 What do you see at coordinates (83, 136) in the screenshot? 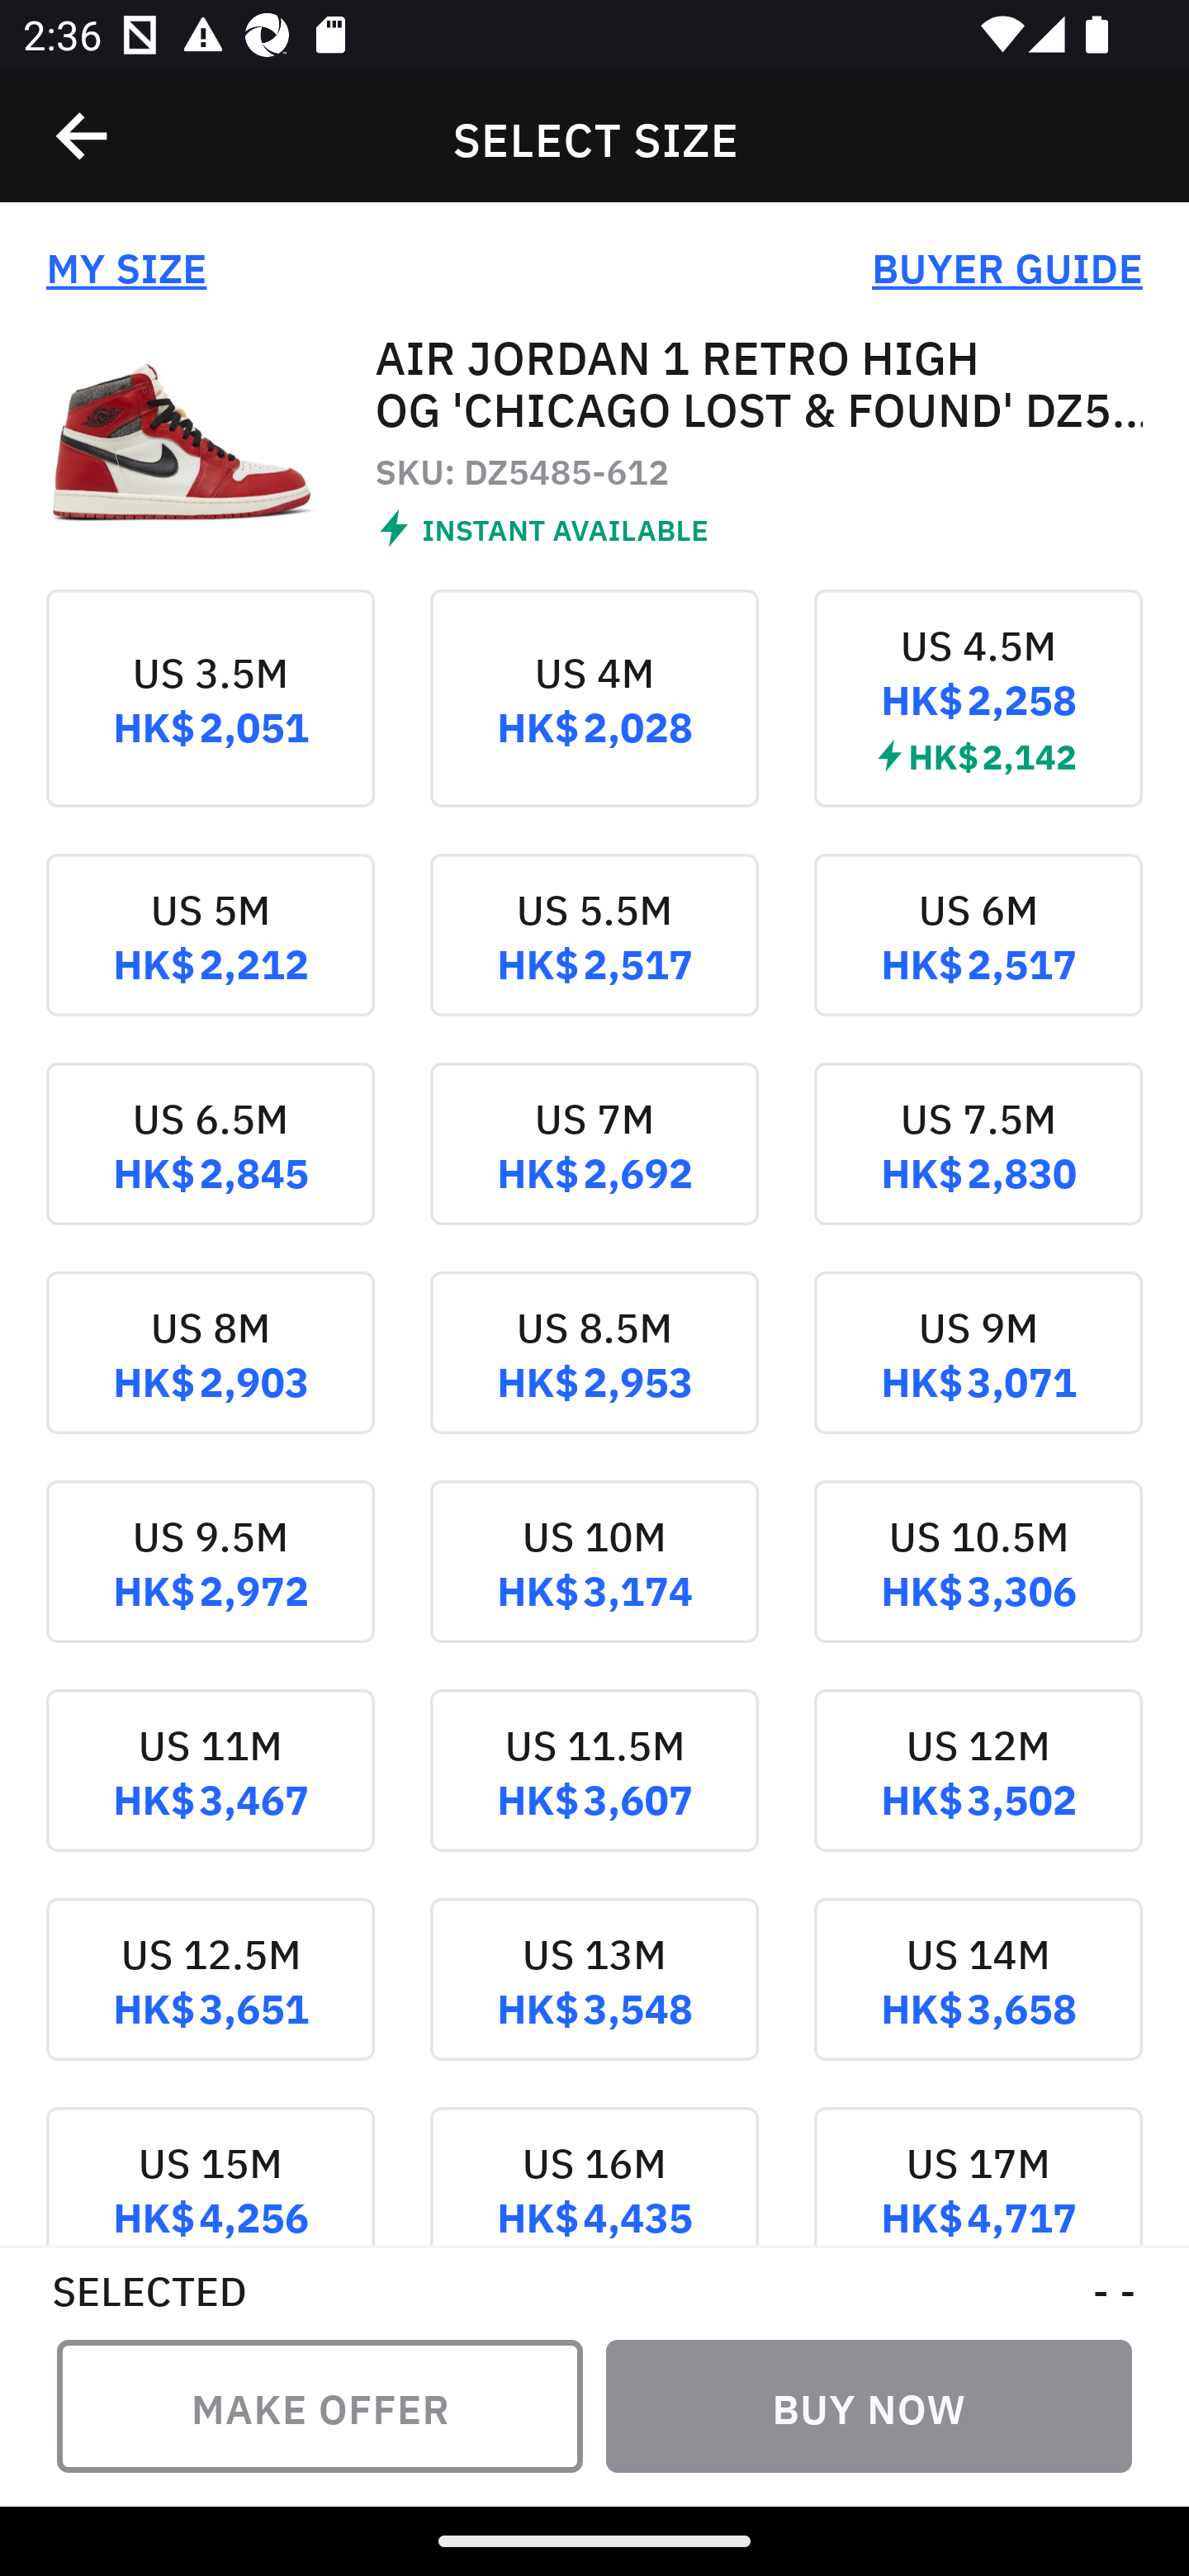
I see `` at bounding box center [83, 136].